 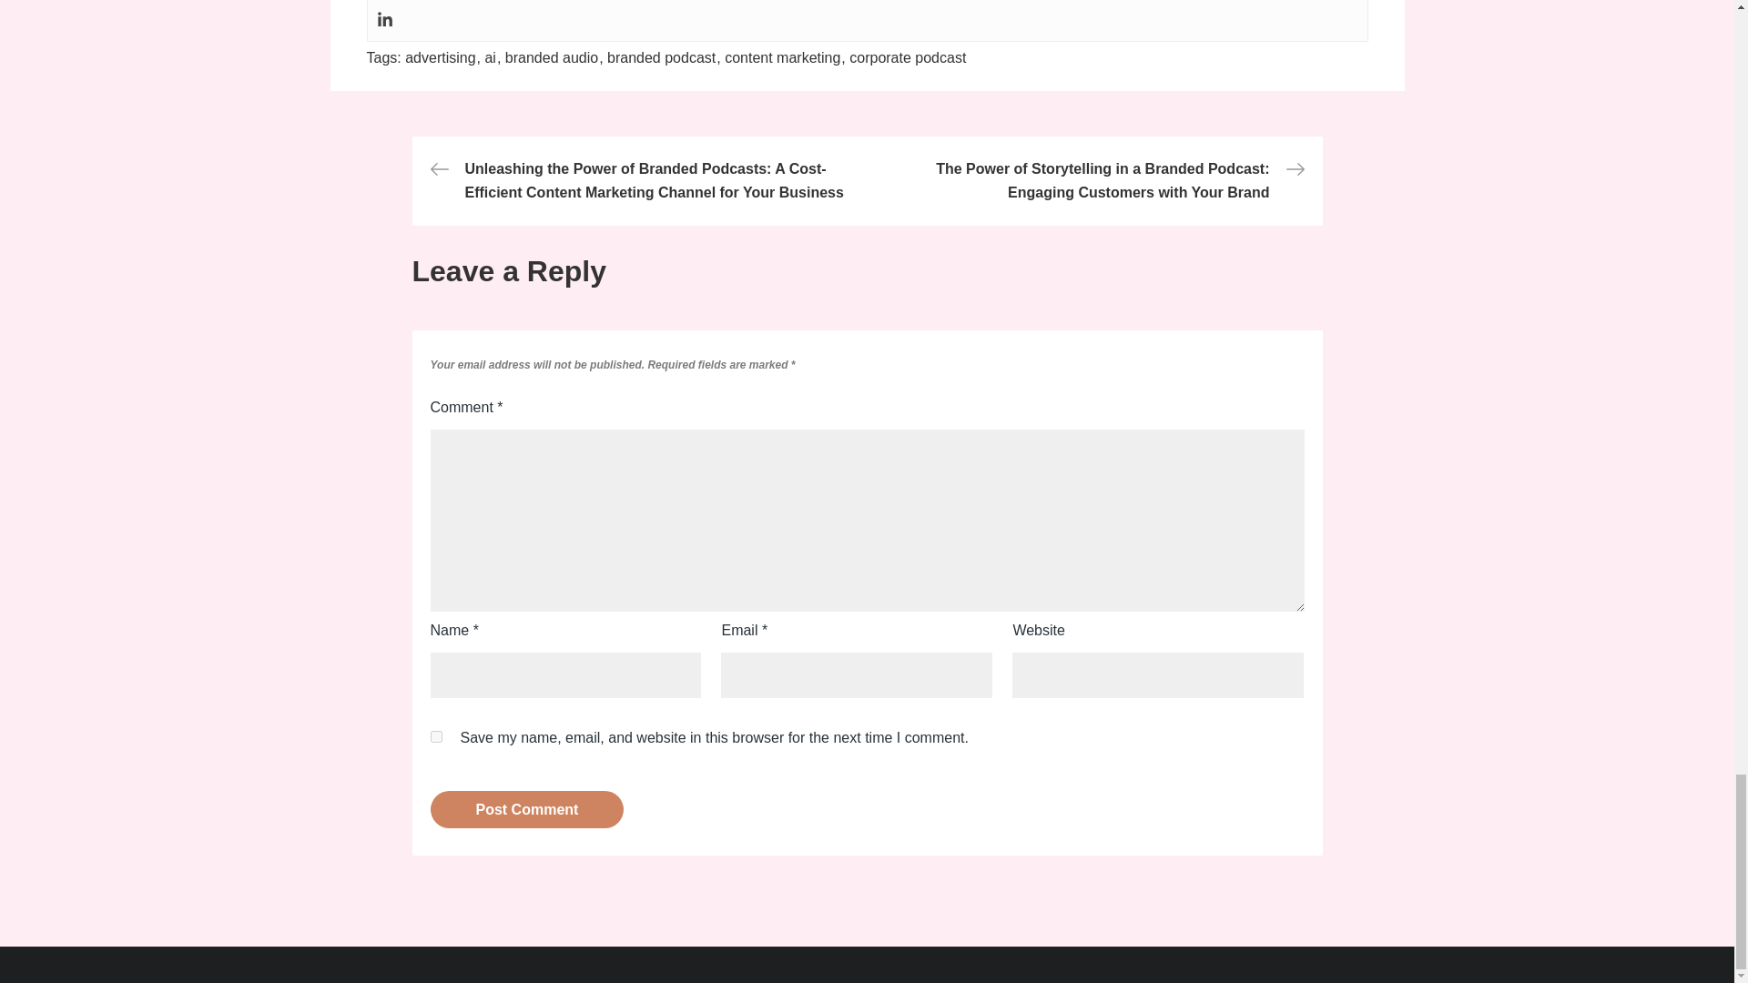 I want to click on Post Comment, so click(x=526, y=810).